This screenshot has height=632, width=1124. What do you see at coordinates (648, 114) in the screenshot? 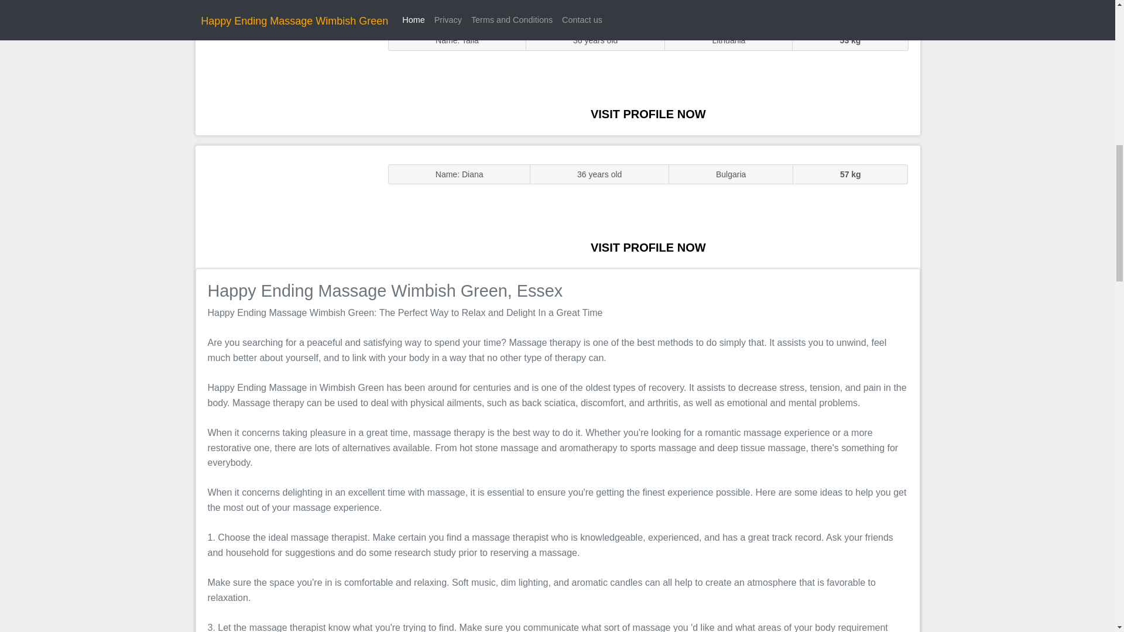
I see `VISIT PROFILE NOW` at bounding box center [648, 114].